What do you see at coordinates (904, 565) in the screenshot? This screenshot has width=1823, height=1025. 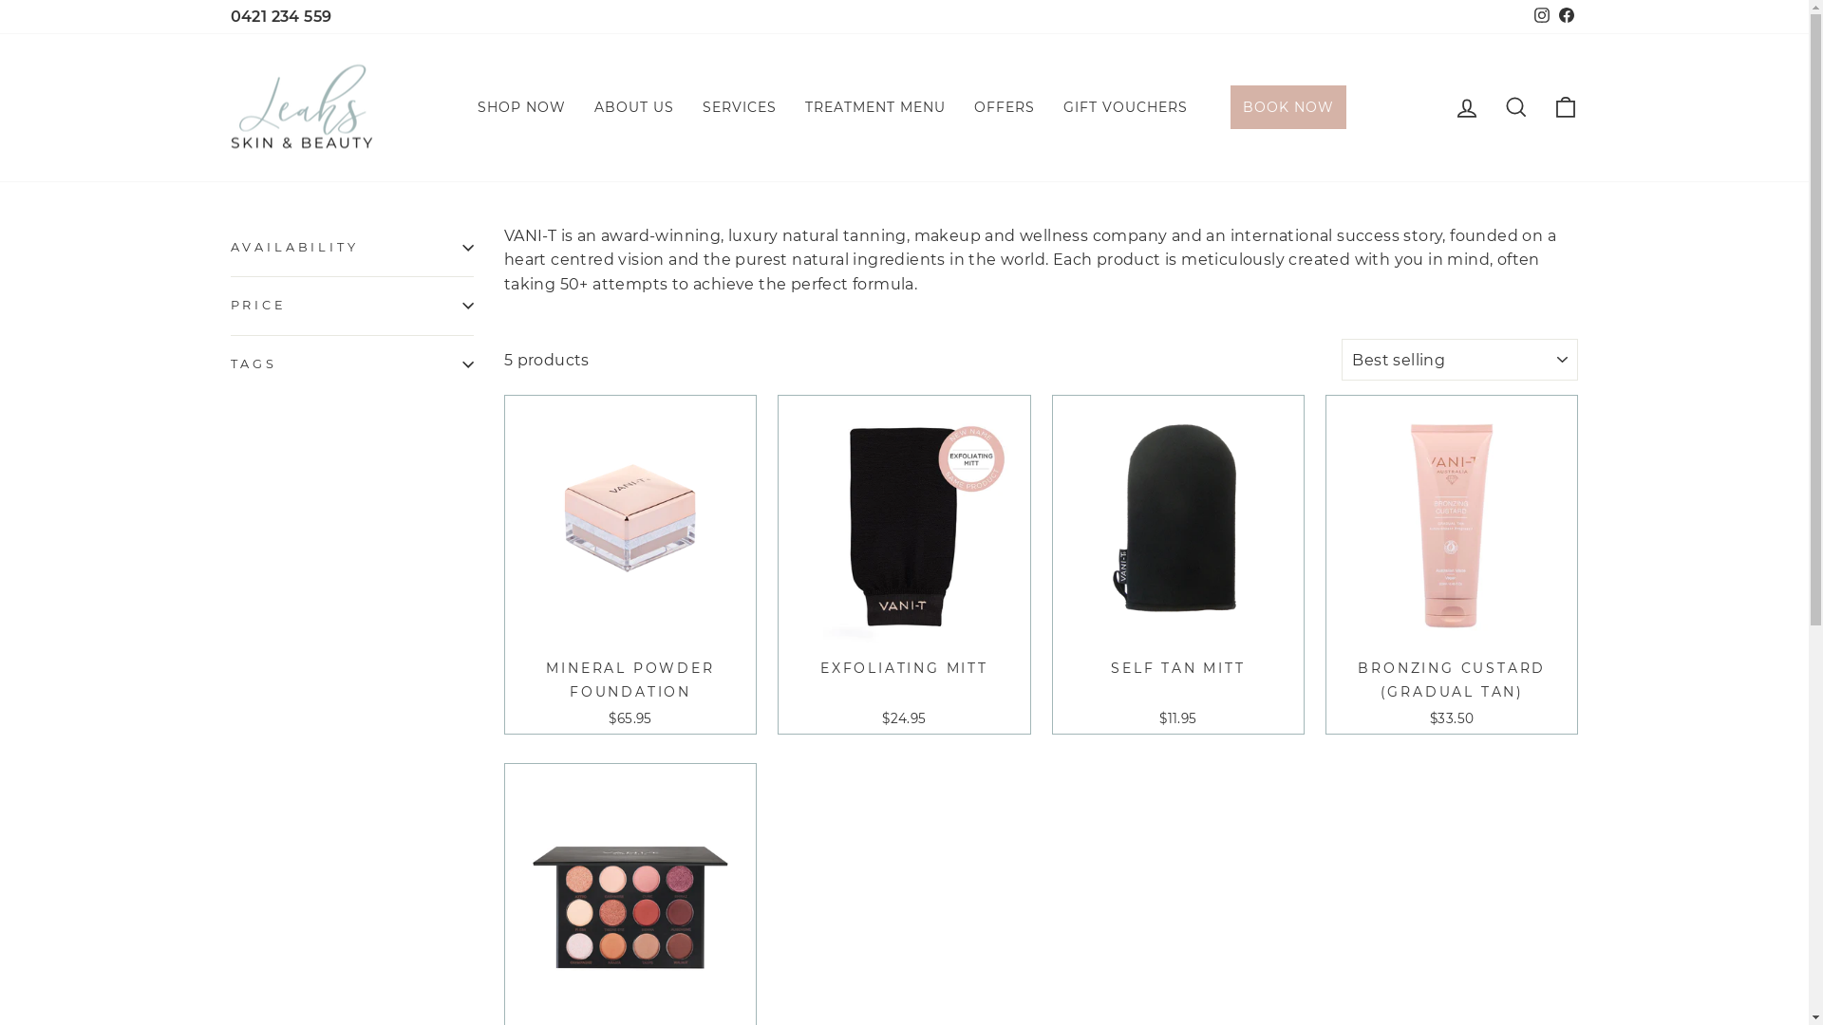 I see `EXFOLIATING MITT
$24.95` at bounding box center [904, 565].